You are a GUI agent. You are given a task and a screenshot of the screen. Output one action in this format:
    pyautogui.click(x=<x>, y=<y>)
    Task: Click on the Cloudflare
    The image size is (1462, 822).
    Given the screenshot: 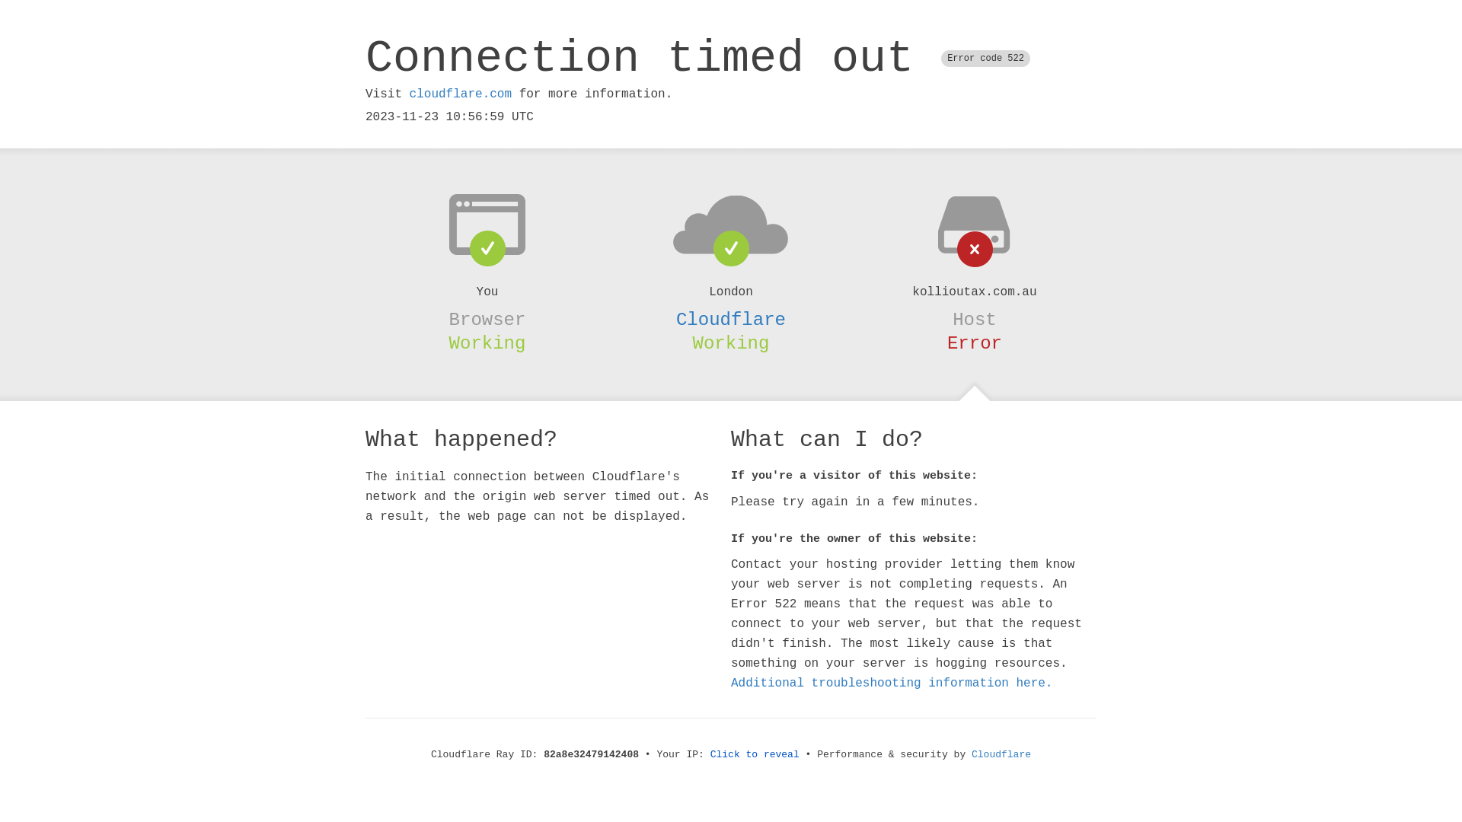 What is the action you would take?
    pyautogui.click(x=1001, y=755)
    